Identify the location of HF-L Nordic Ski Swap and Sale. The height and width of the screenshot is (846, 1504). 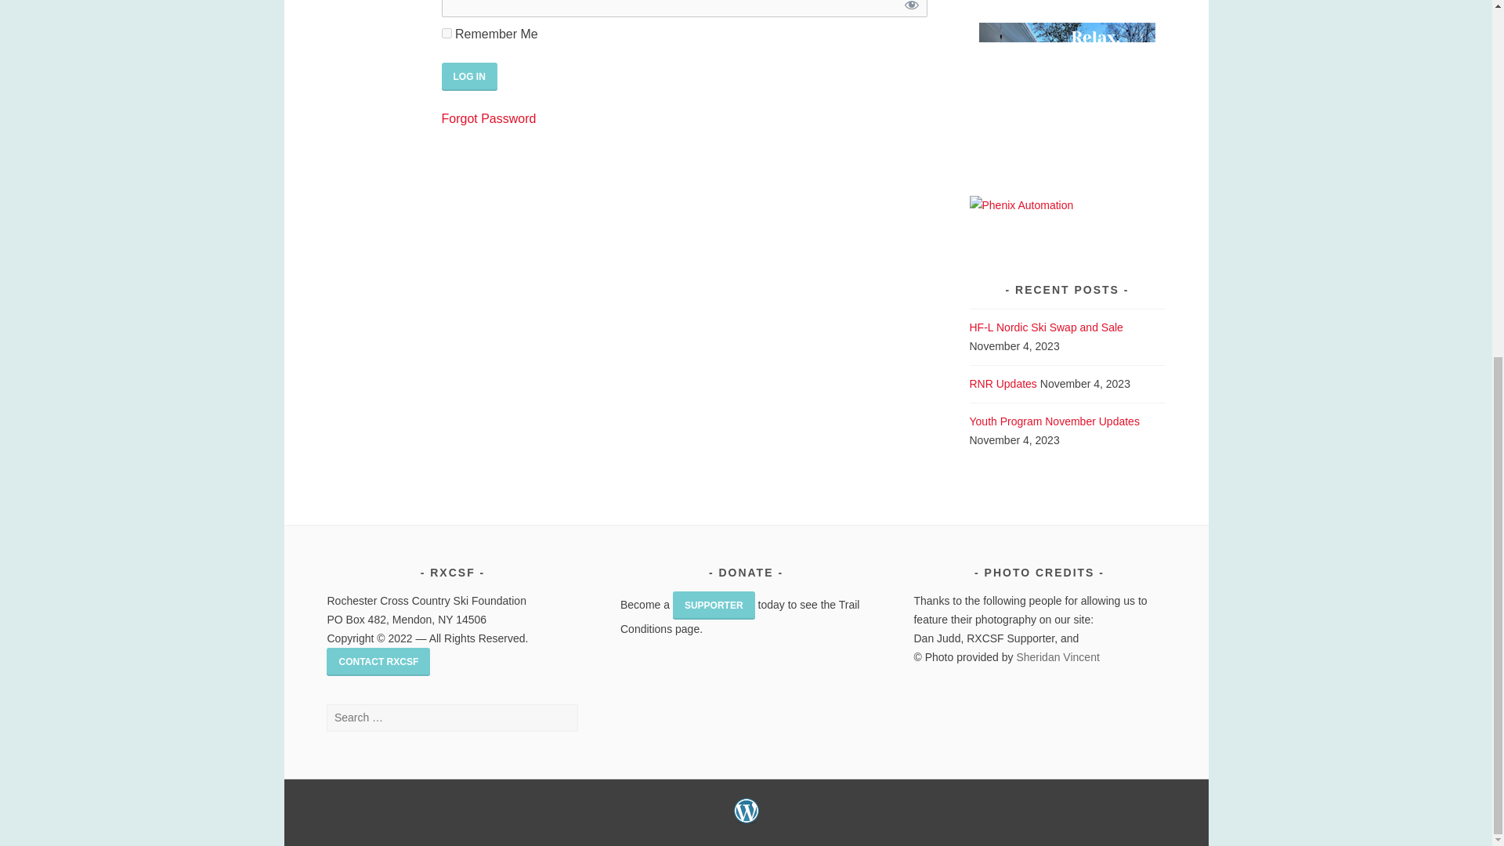
(1047, 327).